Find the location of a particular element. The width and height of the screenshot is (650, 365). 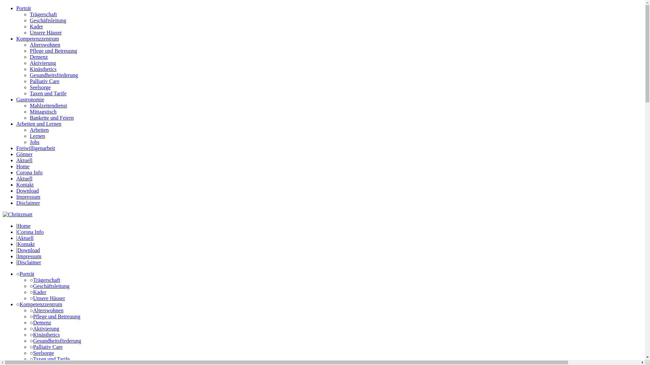

Lernen is located at coordinates (37, 136).